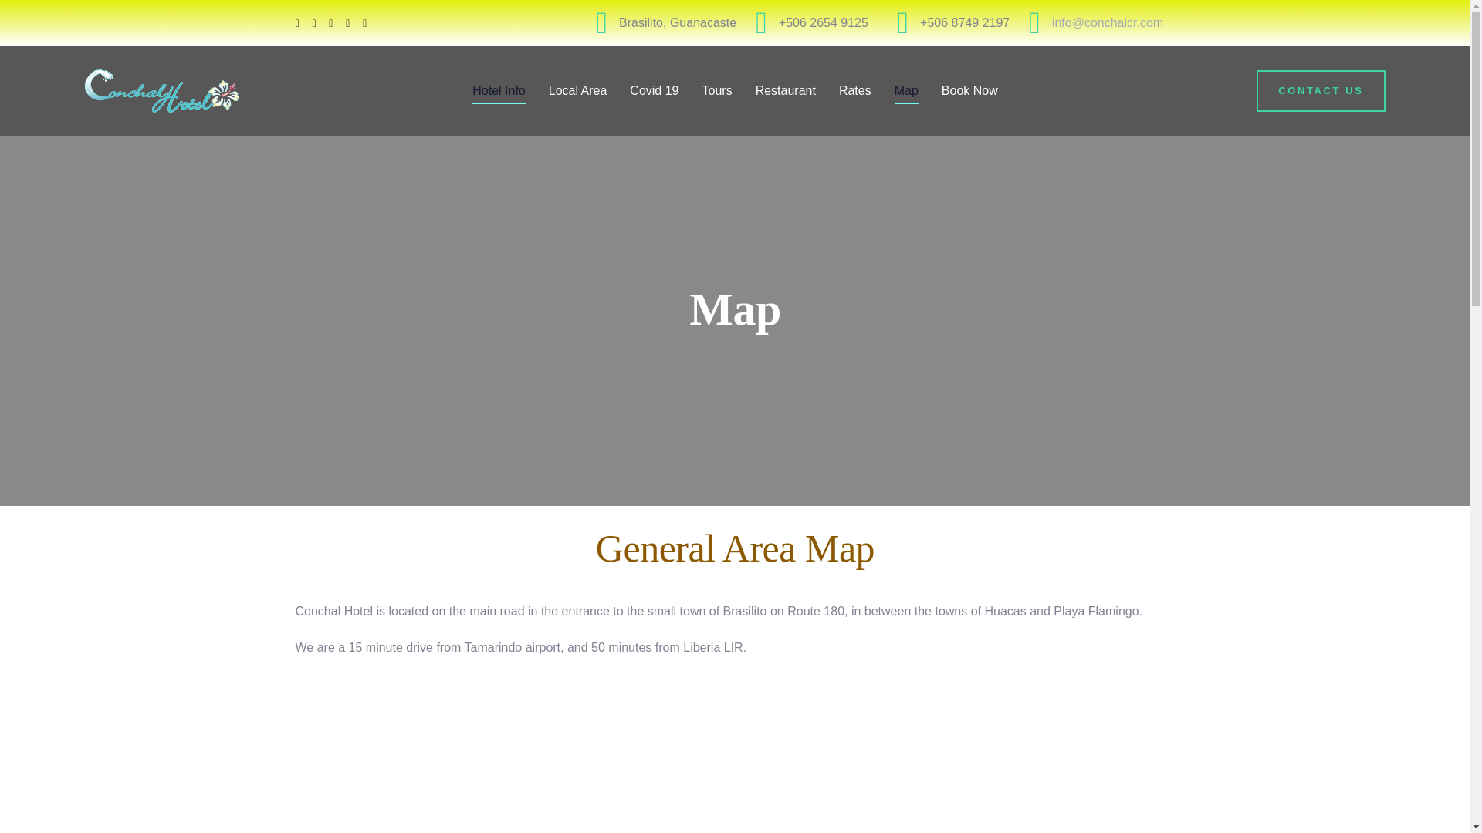  I want to click on Local Area, so click(577, 91).